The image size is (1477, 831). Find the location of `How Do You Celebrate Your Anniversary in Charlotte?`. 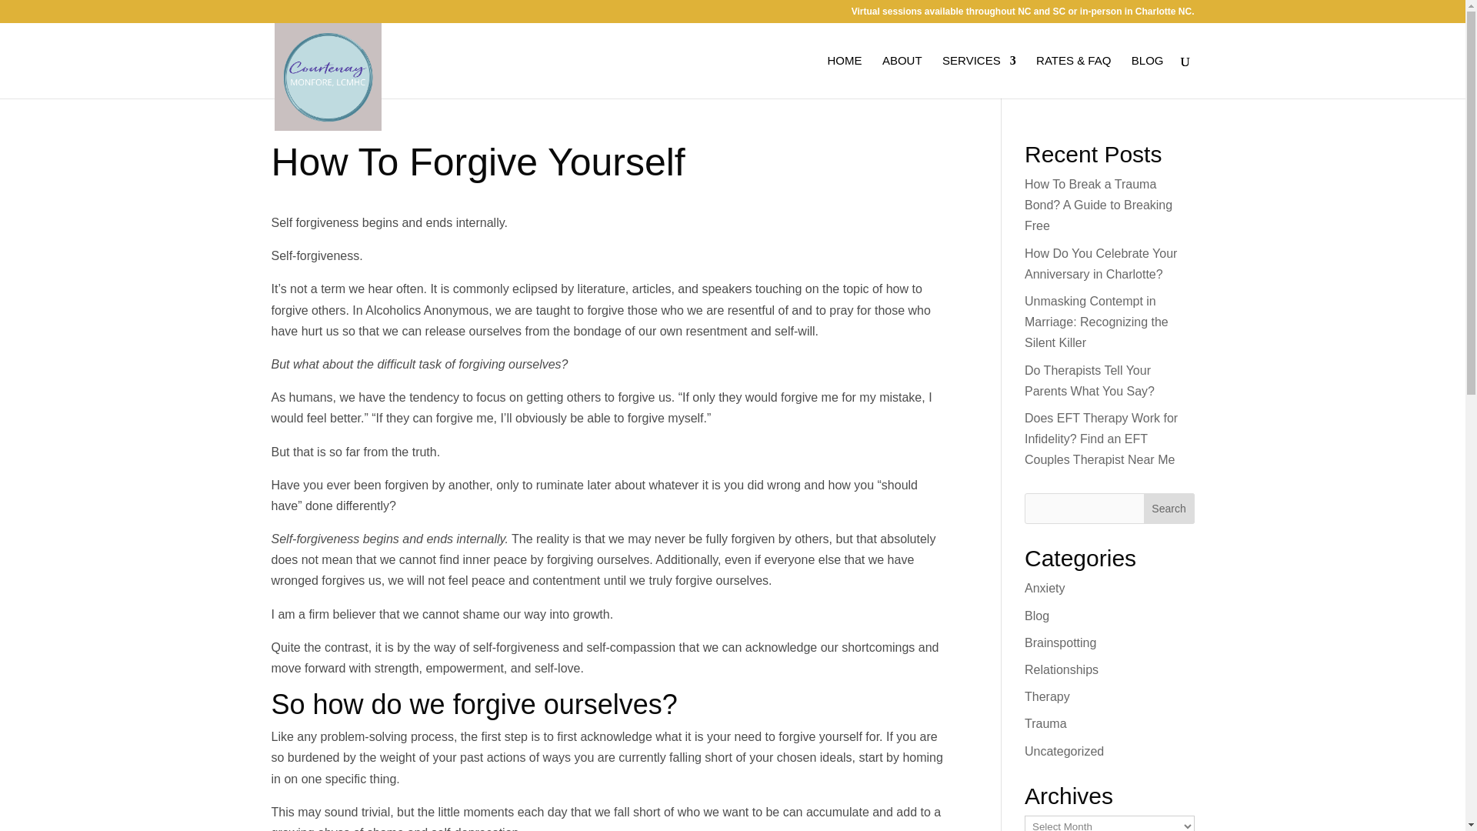

How Do You Celebrate Your Anniversary in Charlotte? is located at coordinates (1101, 263).